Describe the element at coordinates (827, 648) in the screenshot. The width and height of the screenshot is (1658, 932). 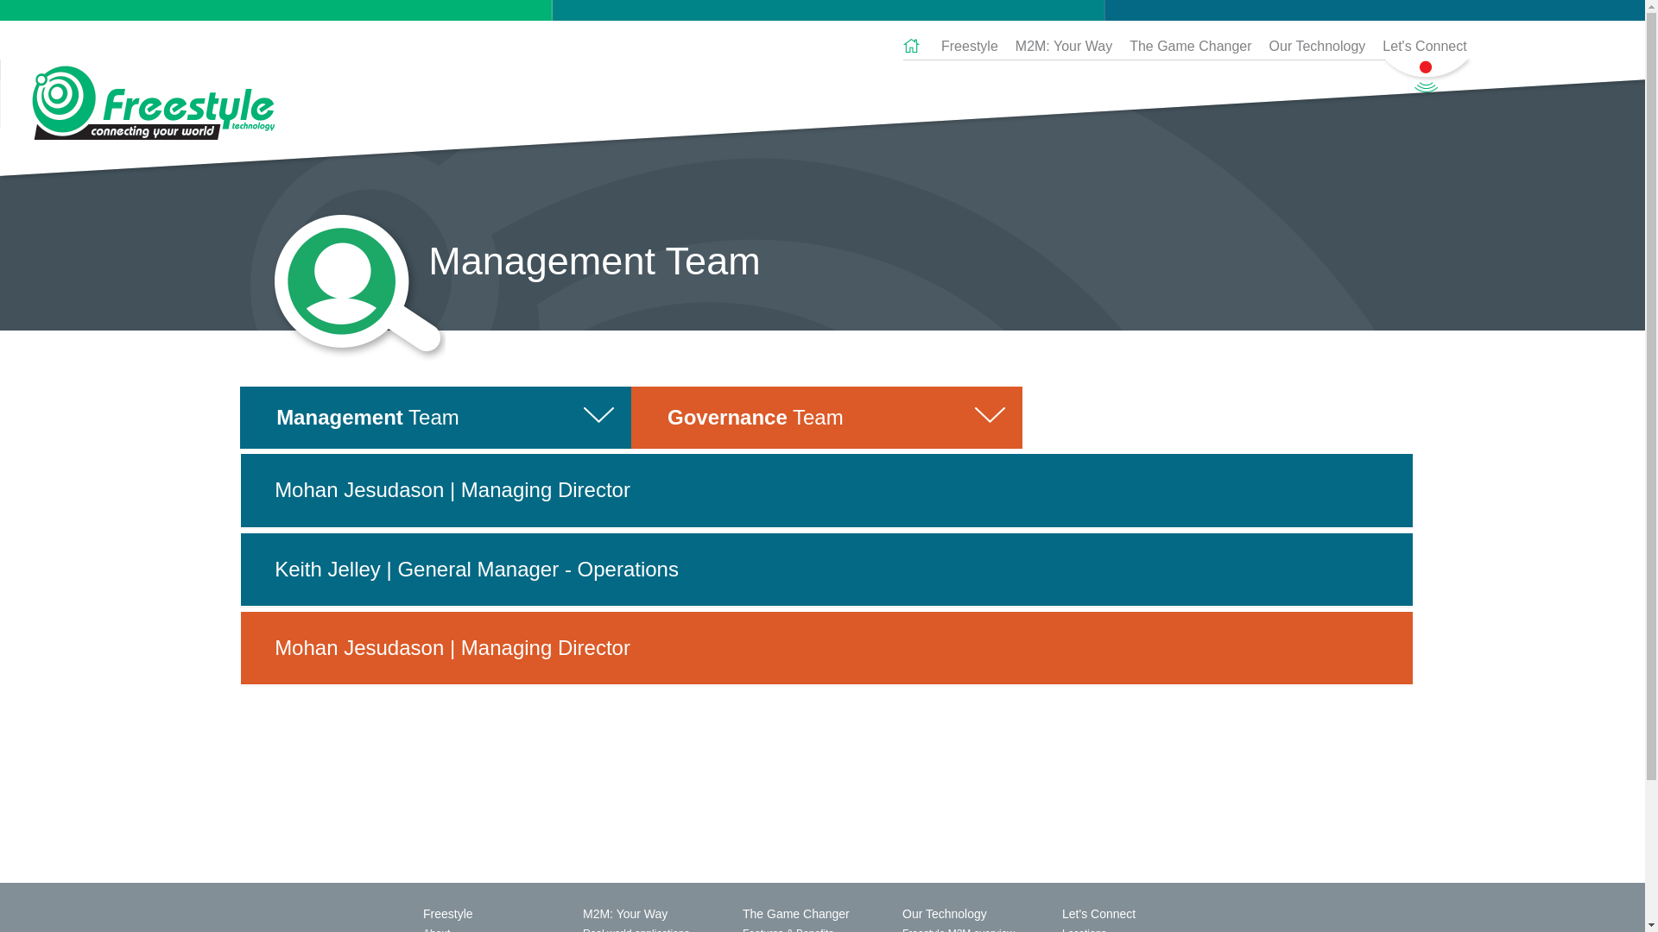
I see `Mohan Jesudason | Managing Director` at that location.